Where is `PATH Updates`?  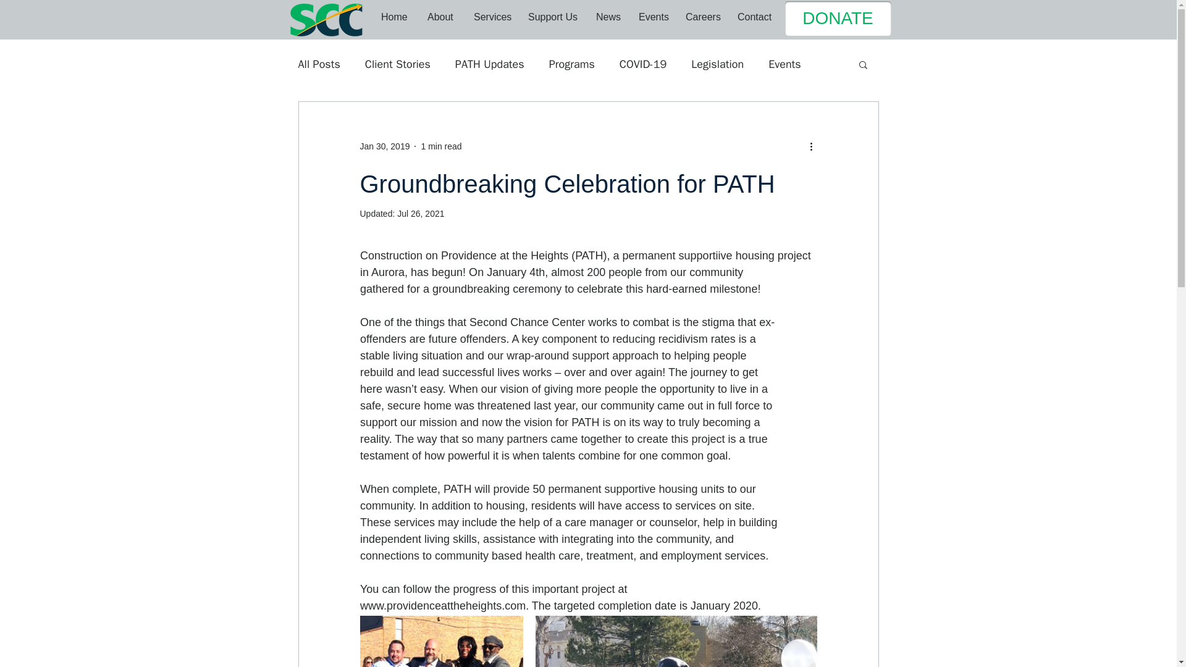
PATH Updates is located at coordinates (489, 64).